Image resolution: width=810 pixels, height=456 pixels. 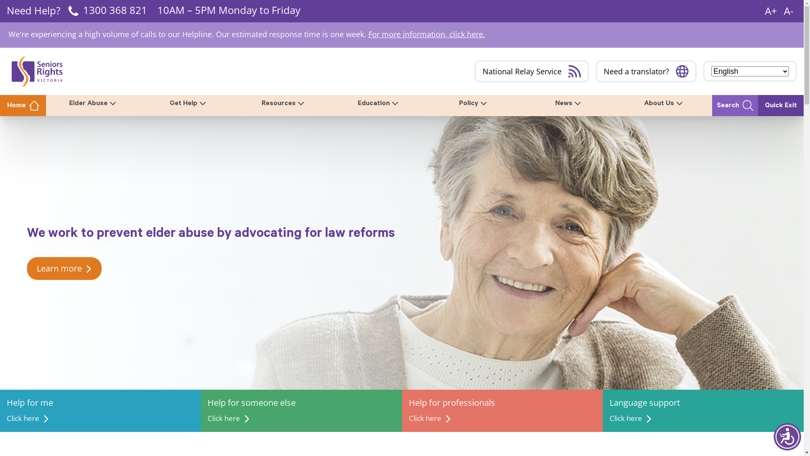 I want to click on A-, so click(x=789, y=11).